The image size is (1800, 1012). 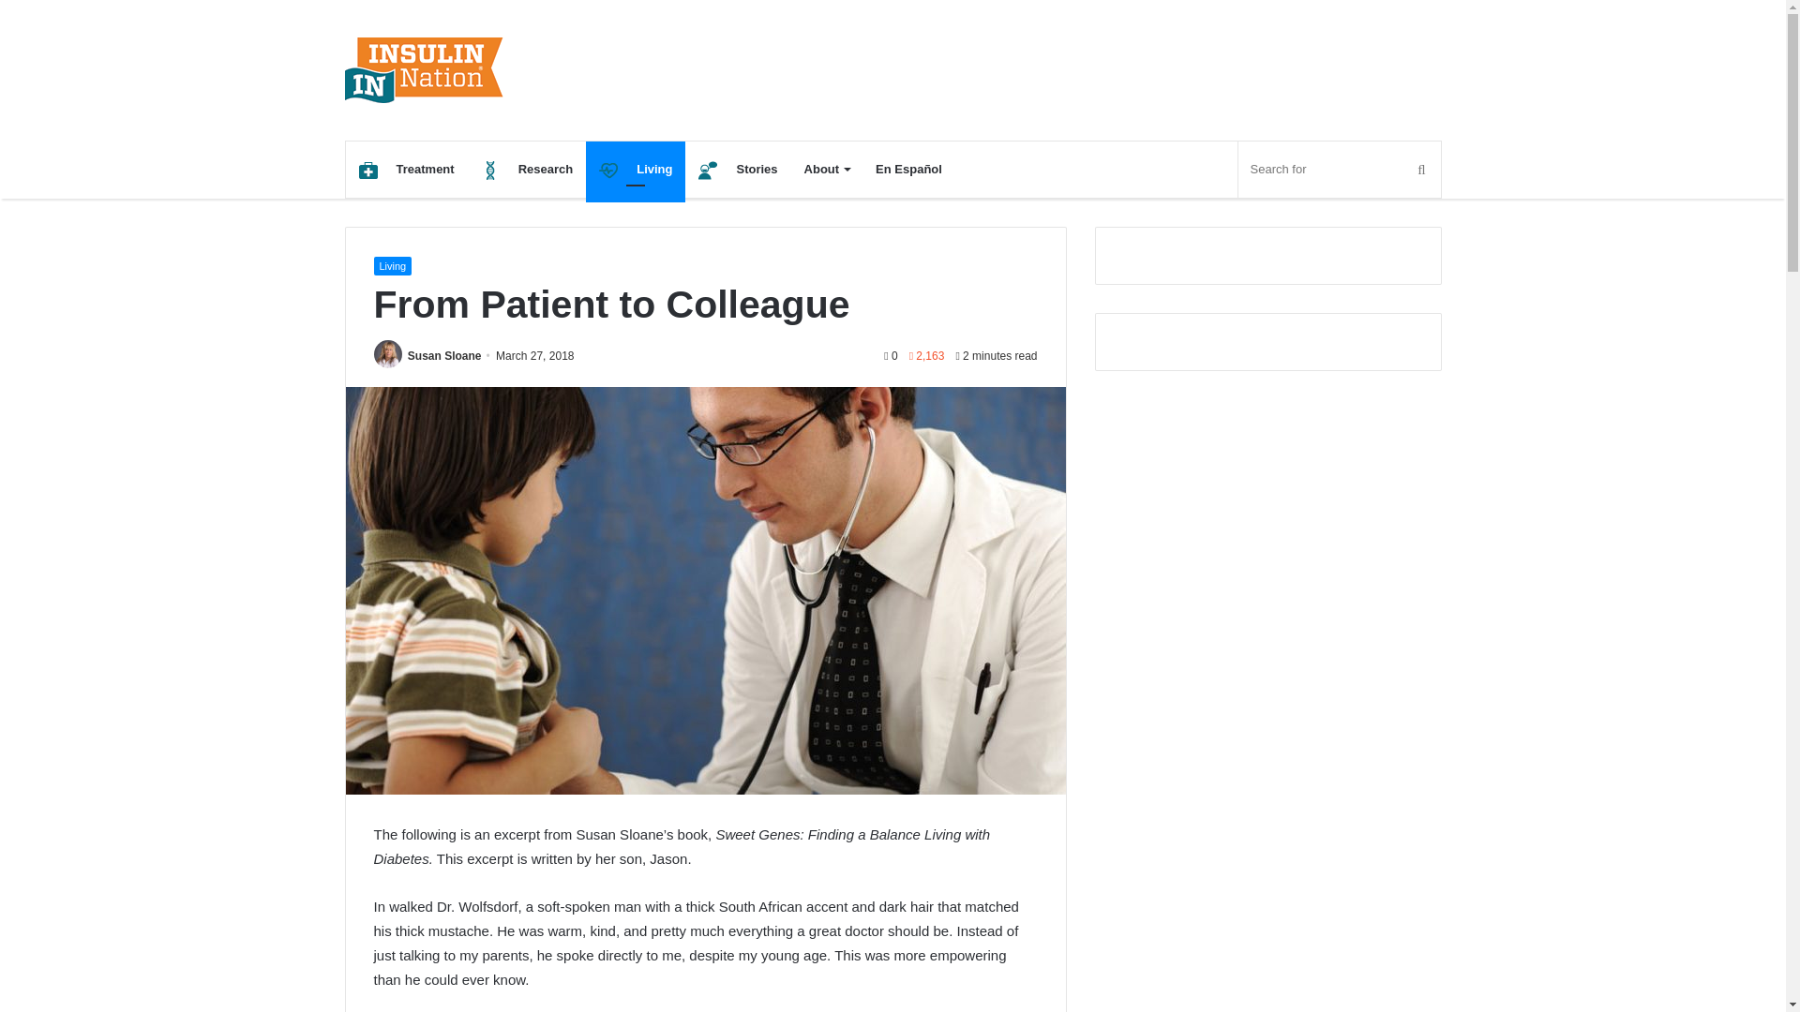 I want to click on Stories, so click(x=737, y=169).